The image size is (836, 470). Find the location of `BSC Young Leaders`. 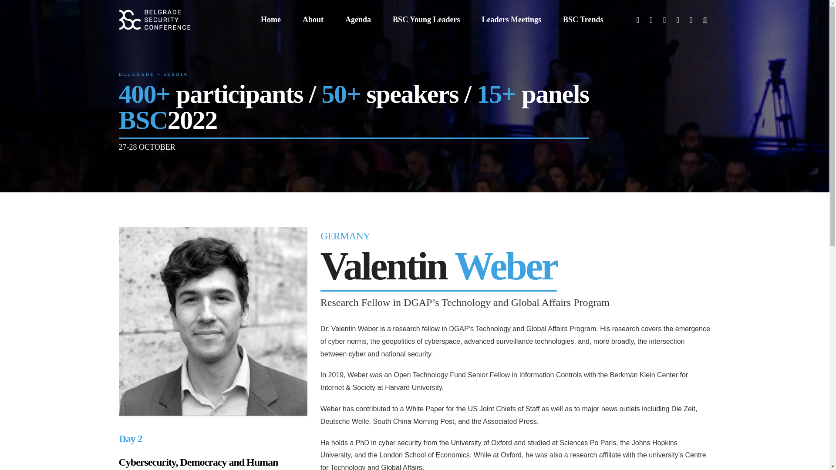

BSC Young Leaders is located at coordinates (426, 20).